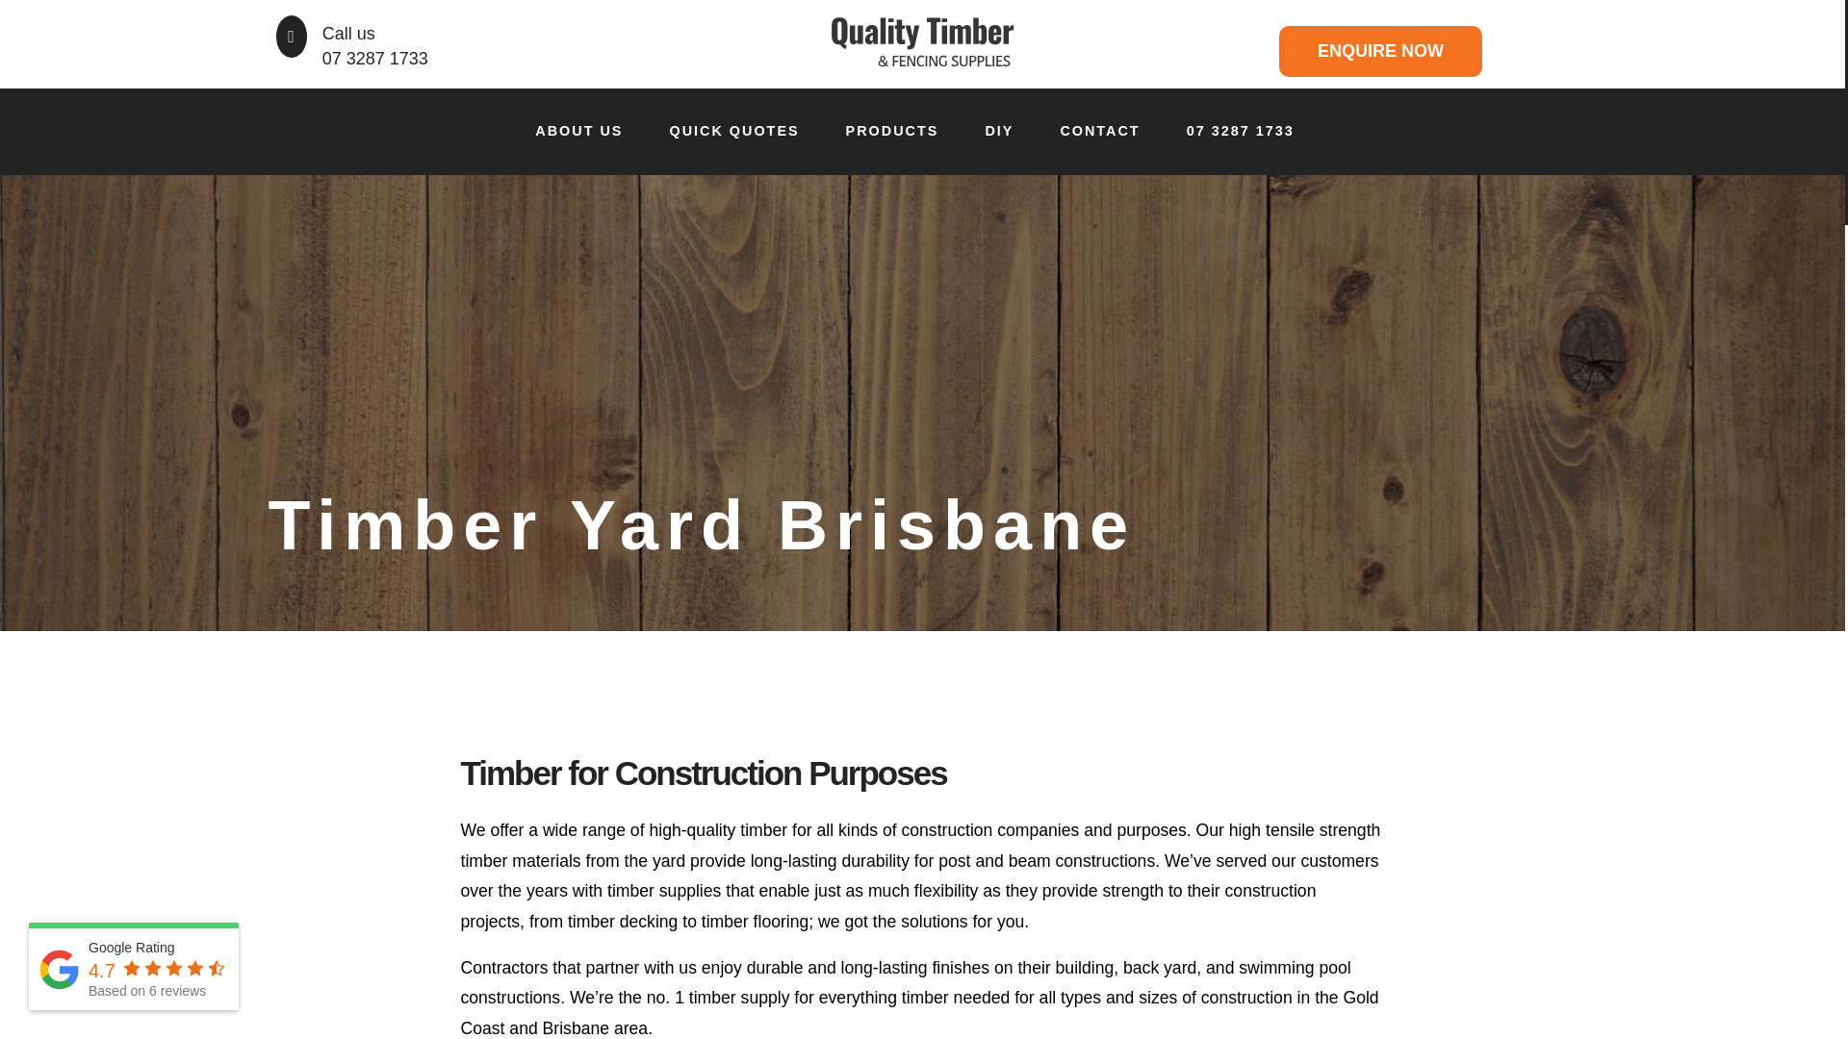  I want to click on QUICK QUOTES, so click(733, 132).